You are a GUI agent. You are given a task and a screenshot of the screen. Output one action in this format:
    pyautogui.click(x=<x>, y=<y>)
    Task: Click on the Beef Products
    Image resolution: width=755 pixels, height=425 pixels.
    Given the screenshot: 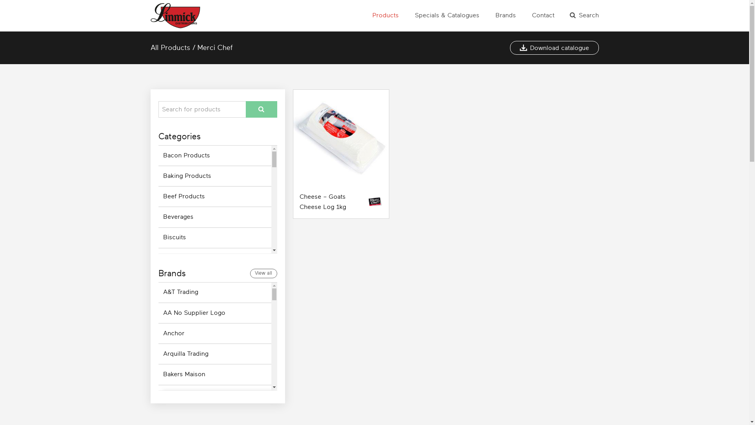 What is the action you would take?
    pyautogui.click(x=215, y=197)
    